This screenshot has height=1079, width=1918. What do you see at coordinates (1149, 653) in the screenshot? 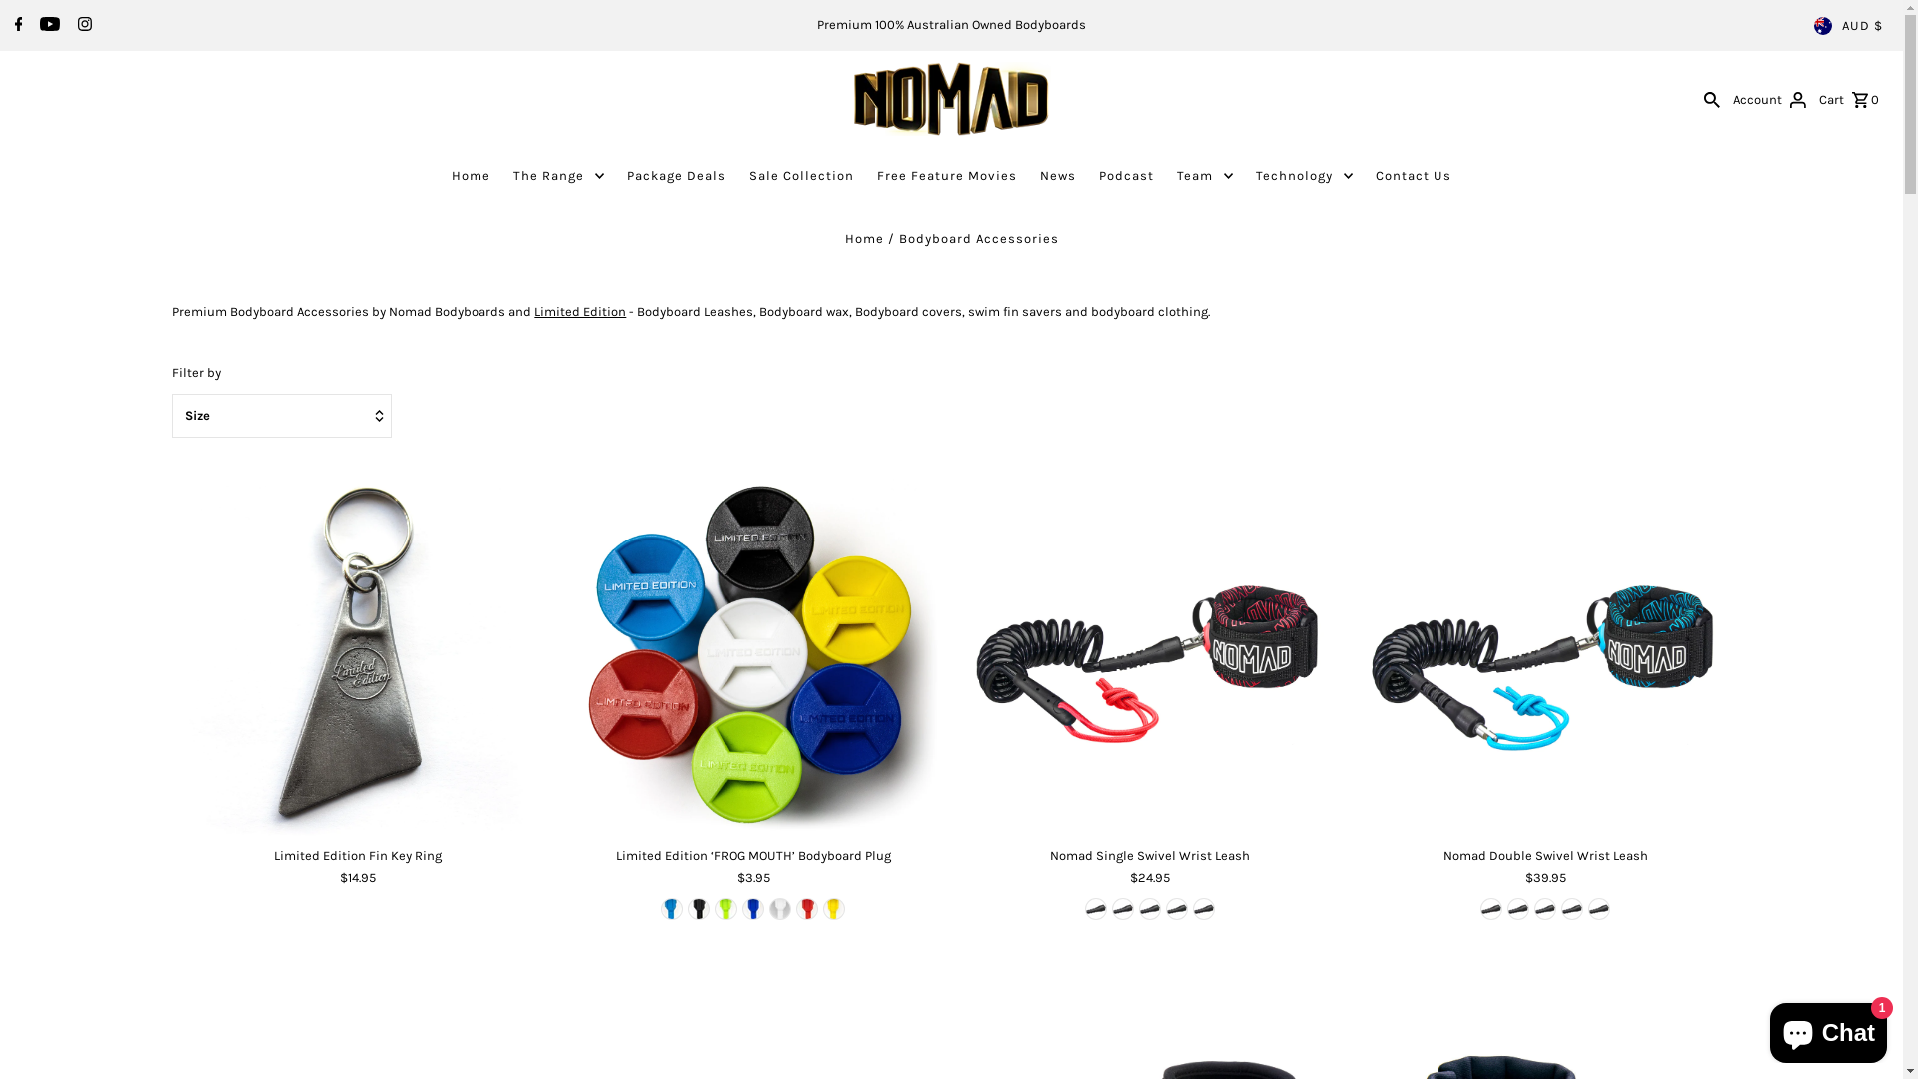
I see `Nomad Single Swivel Wrist Leash` at bounding box center [1149, 653].